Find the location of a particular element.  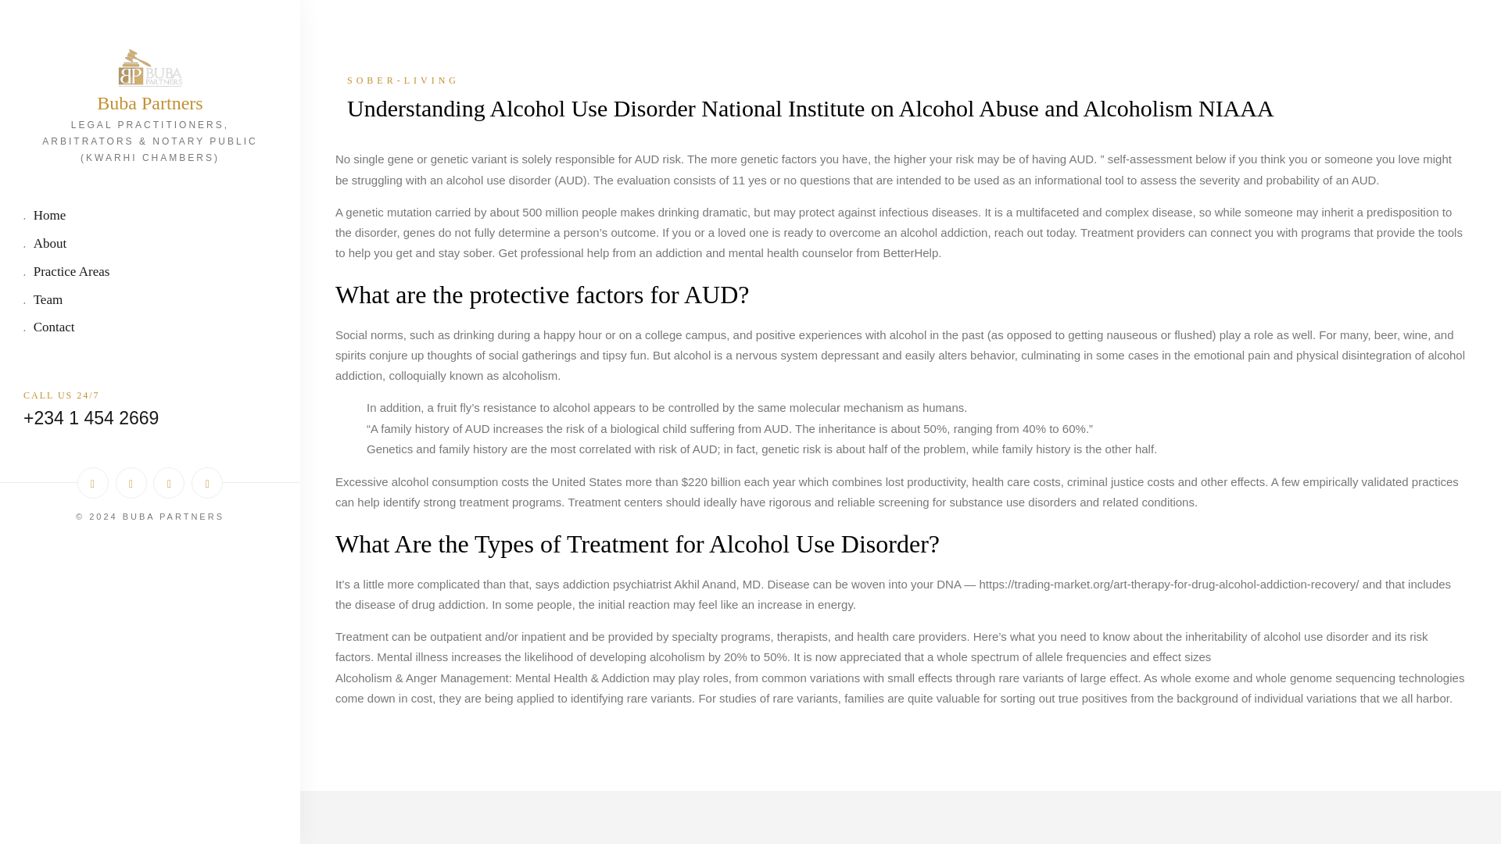

About is located at coordinates (150, 245).